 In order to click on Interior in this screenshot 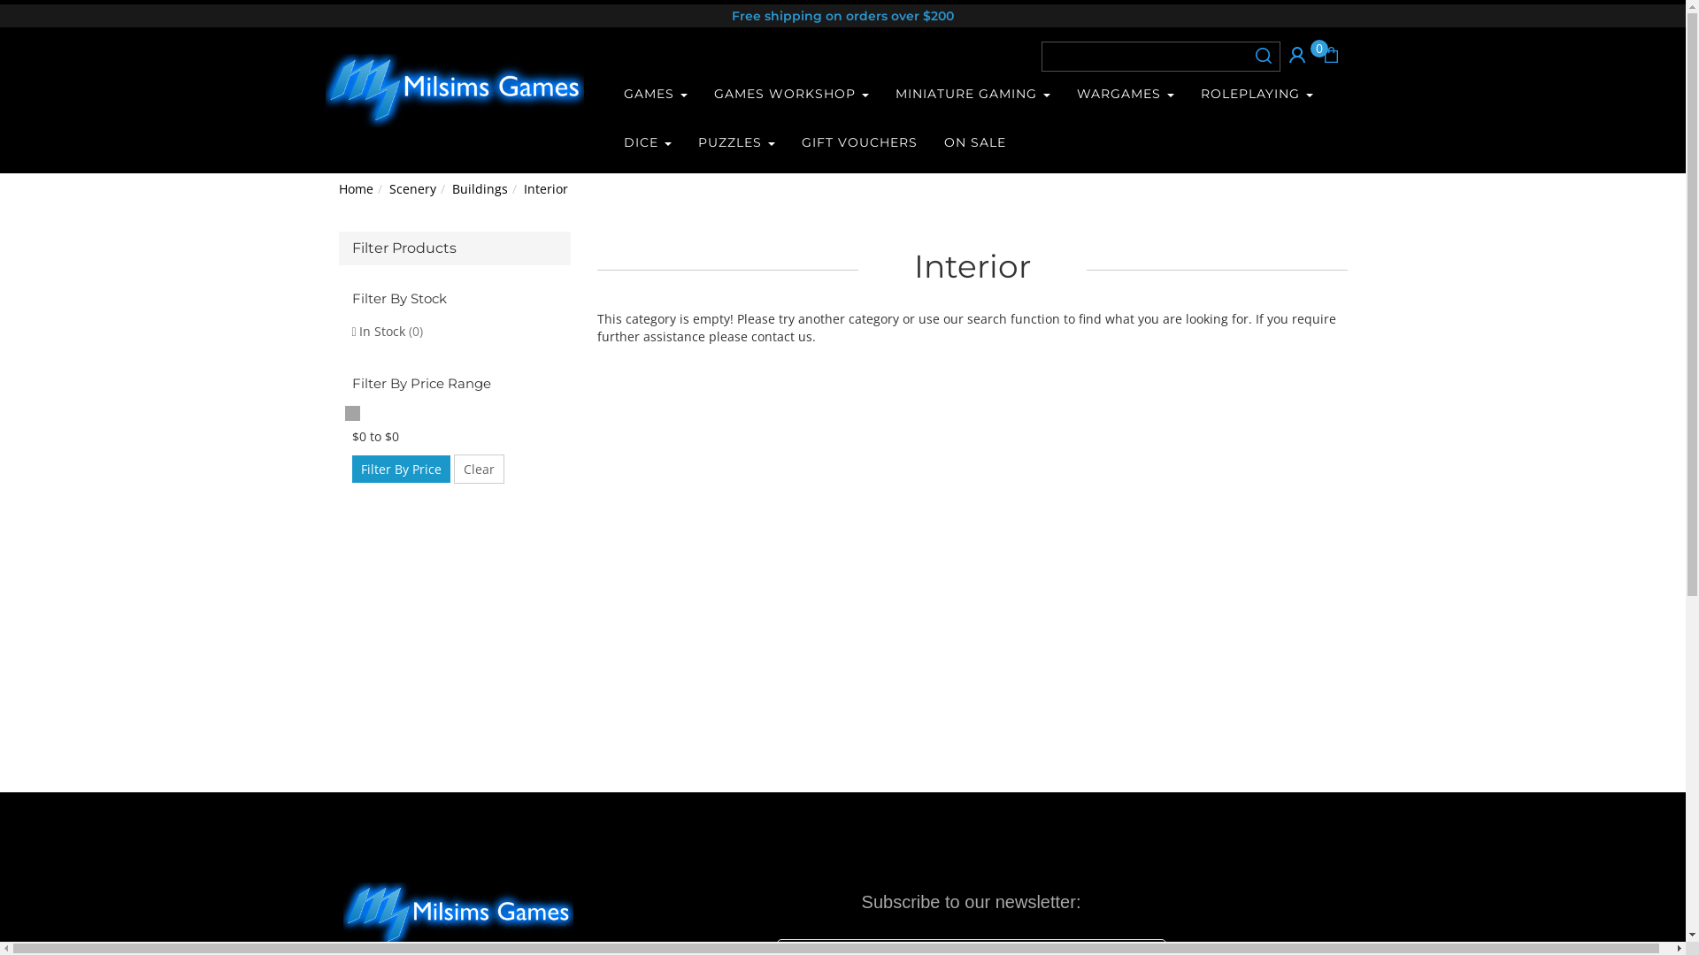, I will do `click(546, 189)`.